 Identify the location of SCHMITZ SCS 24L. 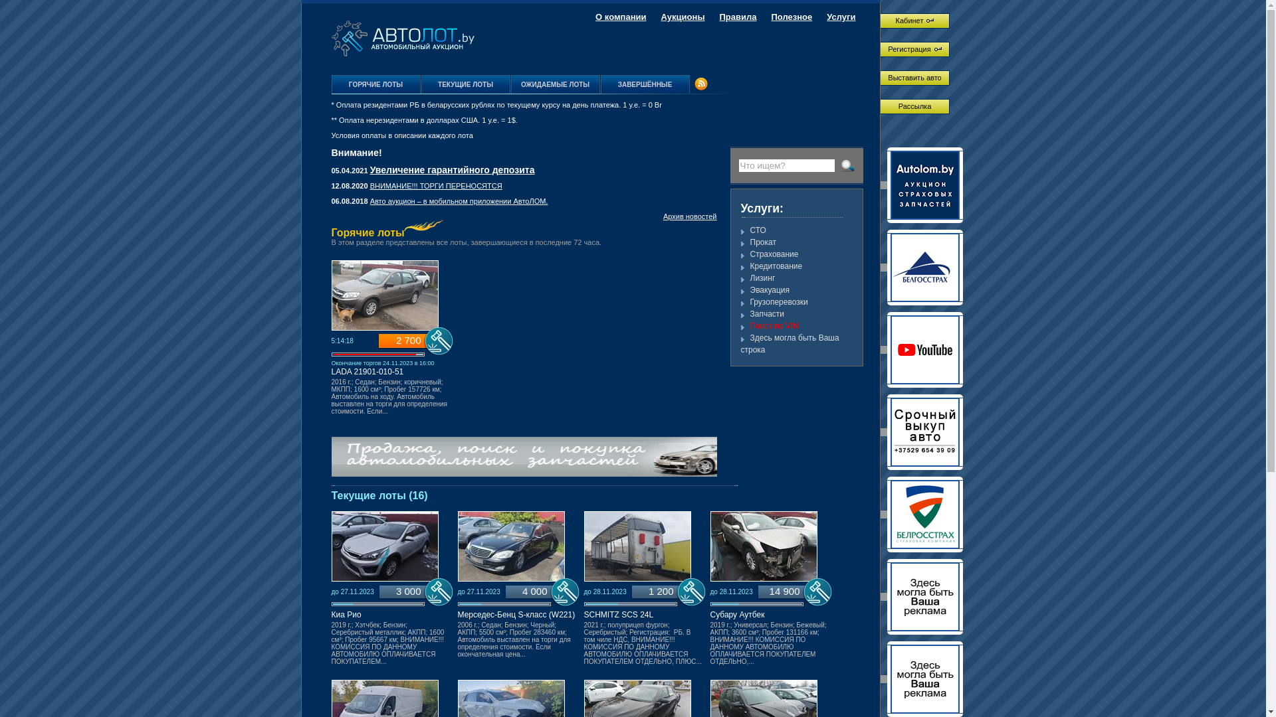
(618, 615).